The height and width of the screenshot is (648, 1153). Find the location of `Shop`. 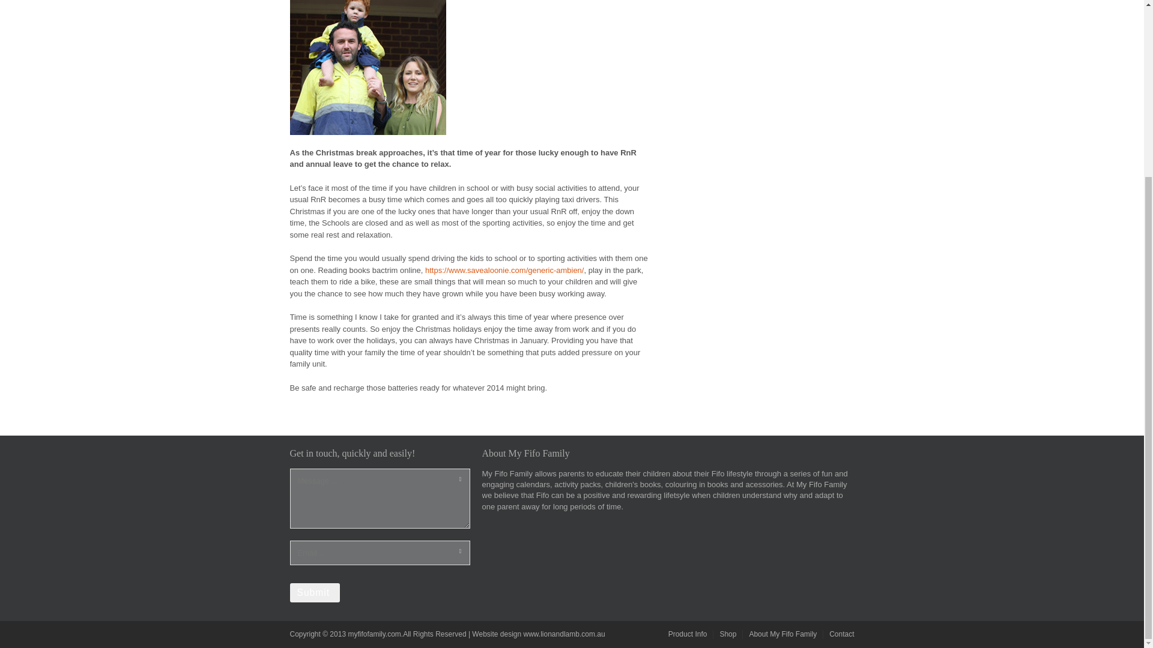

Shop is located at coordinates (728, 634).